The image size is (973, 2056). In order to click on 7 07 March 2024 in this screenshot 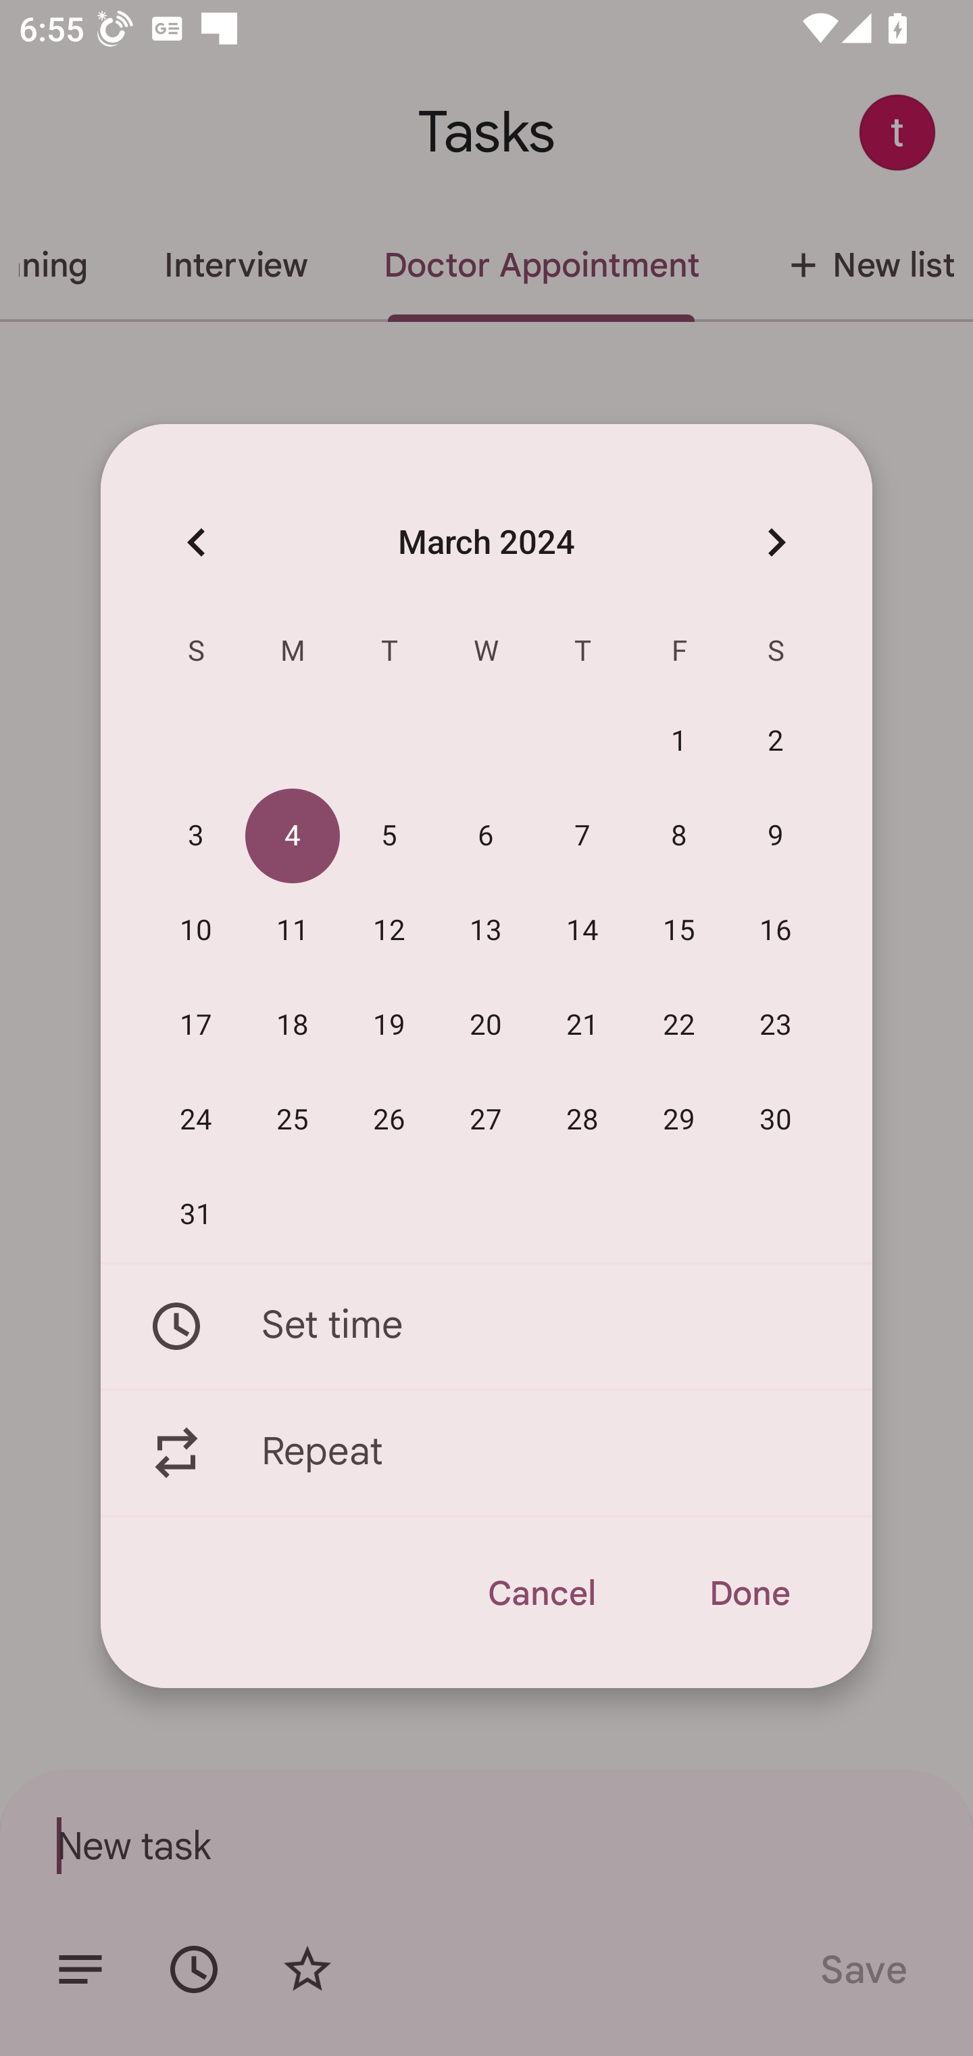, I will do `click(582, 837)`.